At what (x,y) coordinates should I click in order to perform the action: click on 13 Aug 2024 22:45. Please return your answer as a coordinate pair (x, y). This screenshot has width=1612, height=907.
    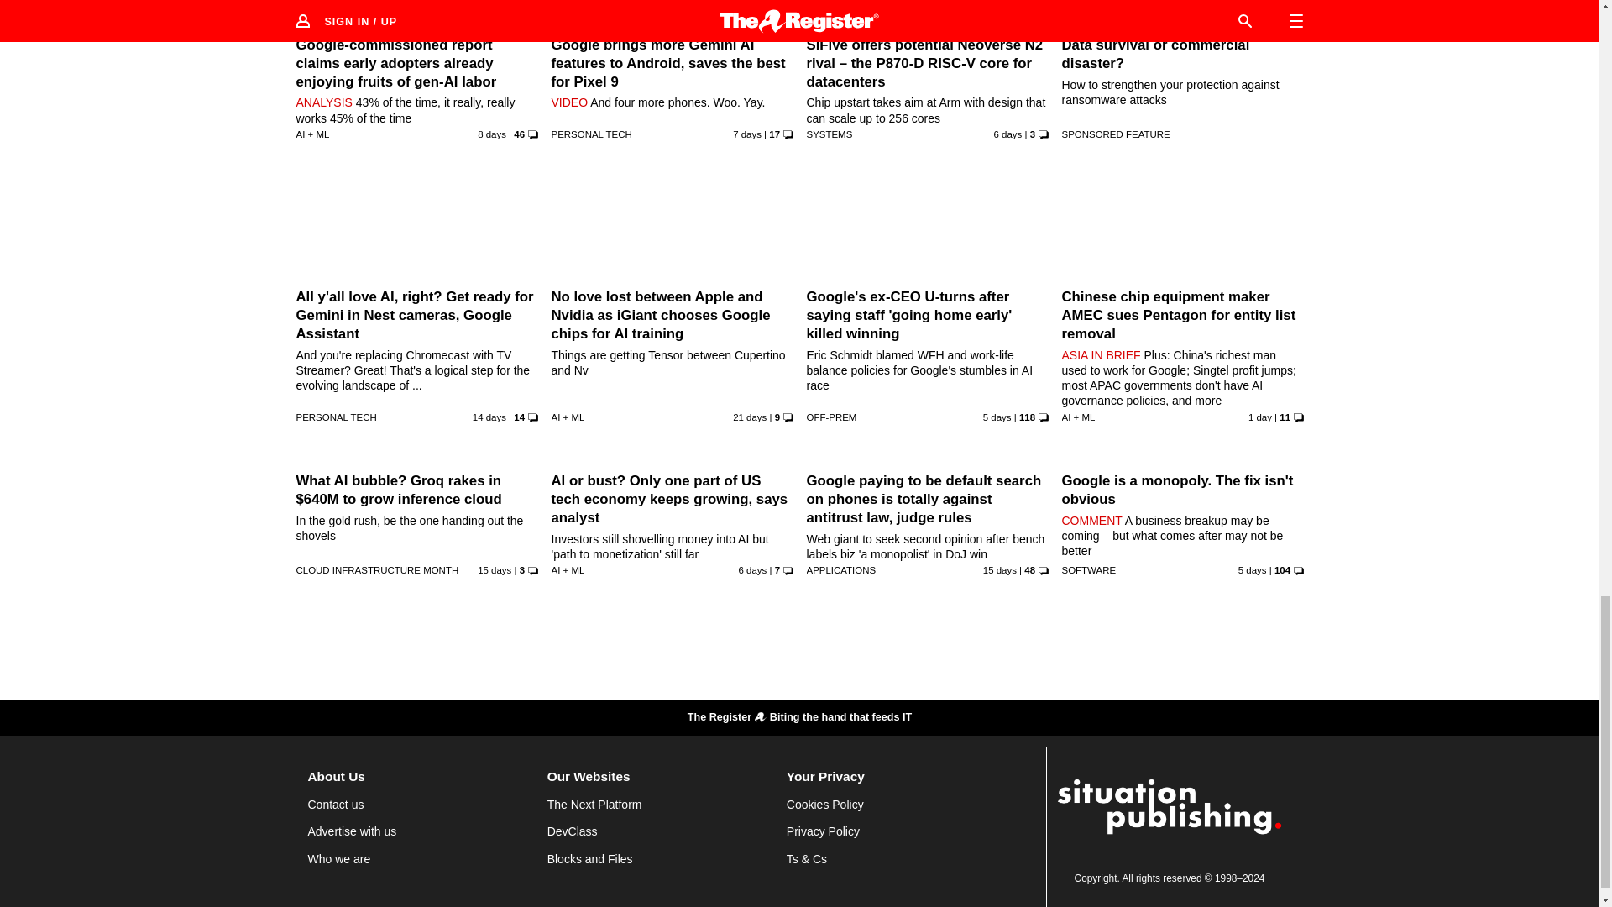
    Looking at the image, I should click on (747, 134).